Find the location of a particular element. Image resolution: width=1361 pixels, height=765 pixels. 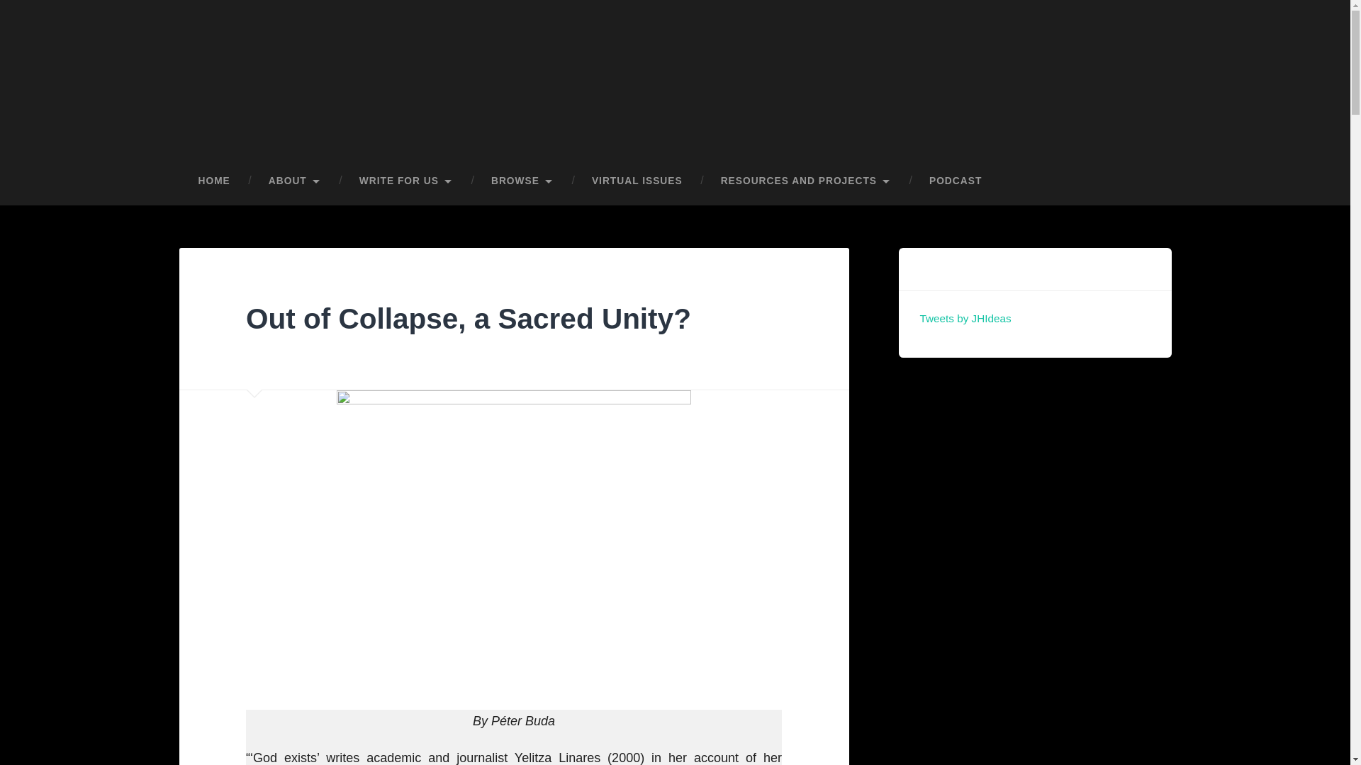

VIRTUAL ISSUES is located at coordinates (637, 181).